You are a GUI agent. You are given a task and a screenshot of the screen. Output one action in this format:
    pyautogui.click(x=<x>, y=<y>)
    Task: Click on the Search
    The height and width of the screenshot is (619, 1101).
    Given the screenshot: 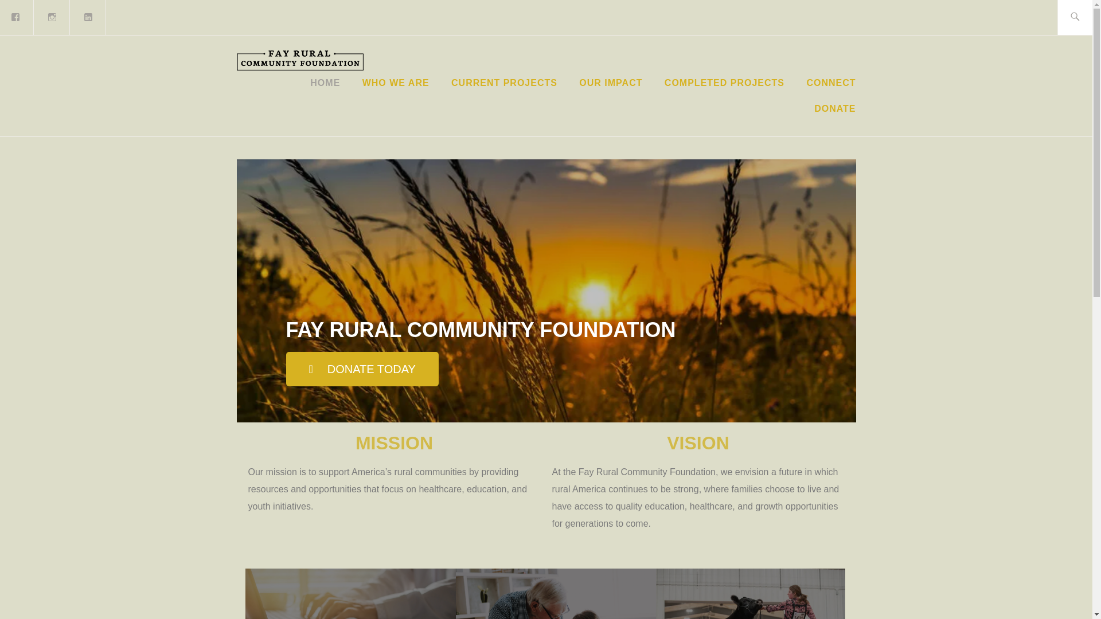 What is the action you would take?
    pyautogui.click(x=36, y=17)
    